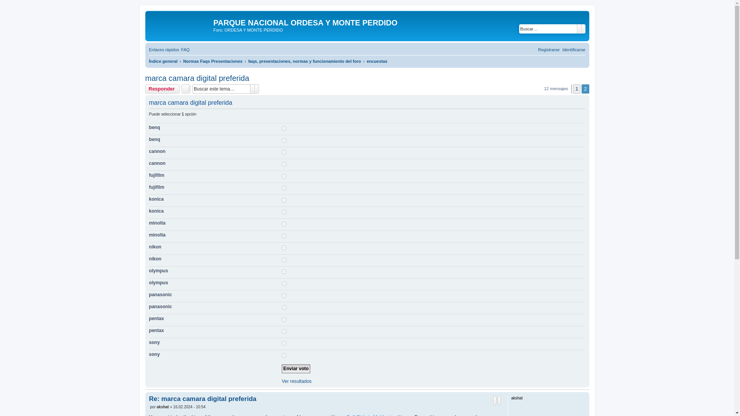  Describe the element at coordinates (495, 401) in the screenshot. I see `Reportar` at that location.